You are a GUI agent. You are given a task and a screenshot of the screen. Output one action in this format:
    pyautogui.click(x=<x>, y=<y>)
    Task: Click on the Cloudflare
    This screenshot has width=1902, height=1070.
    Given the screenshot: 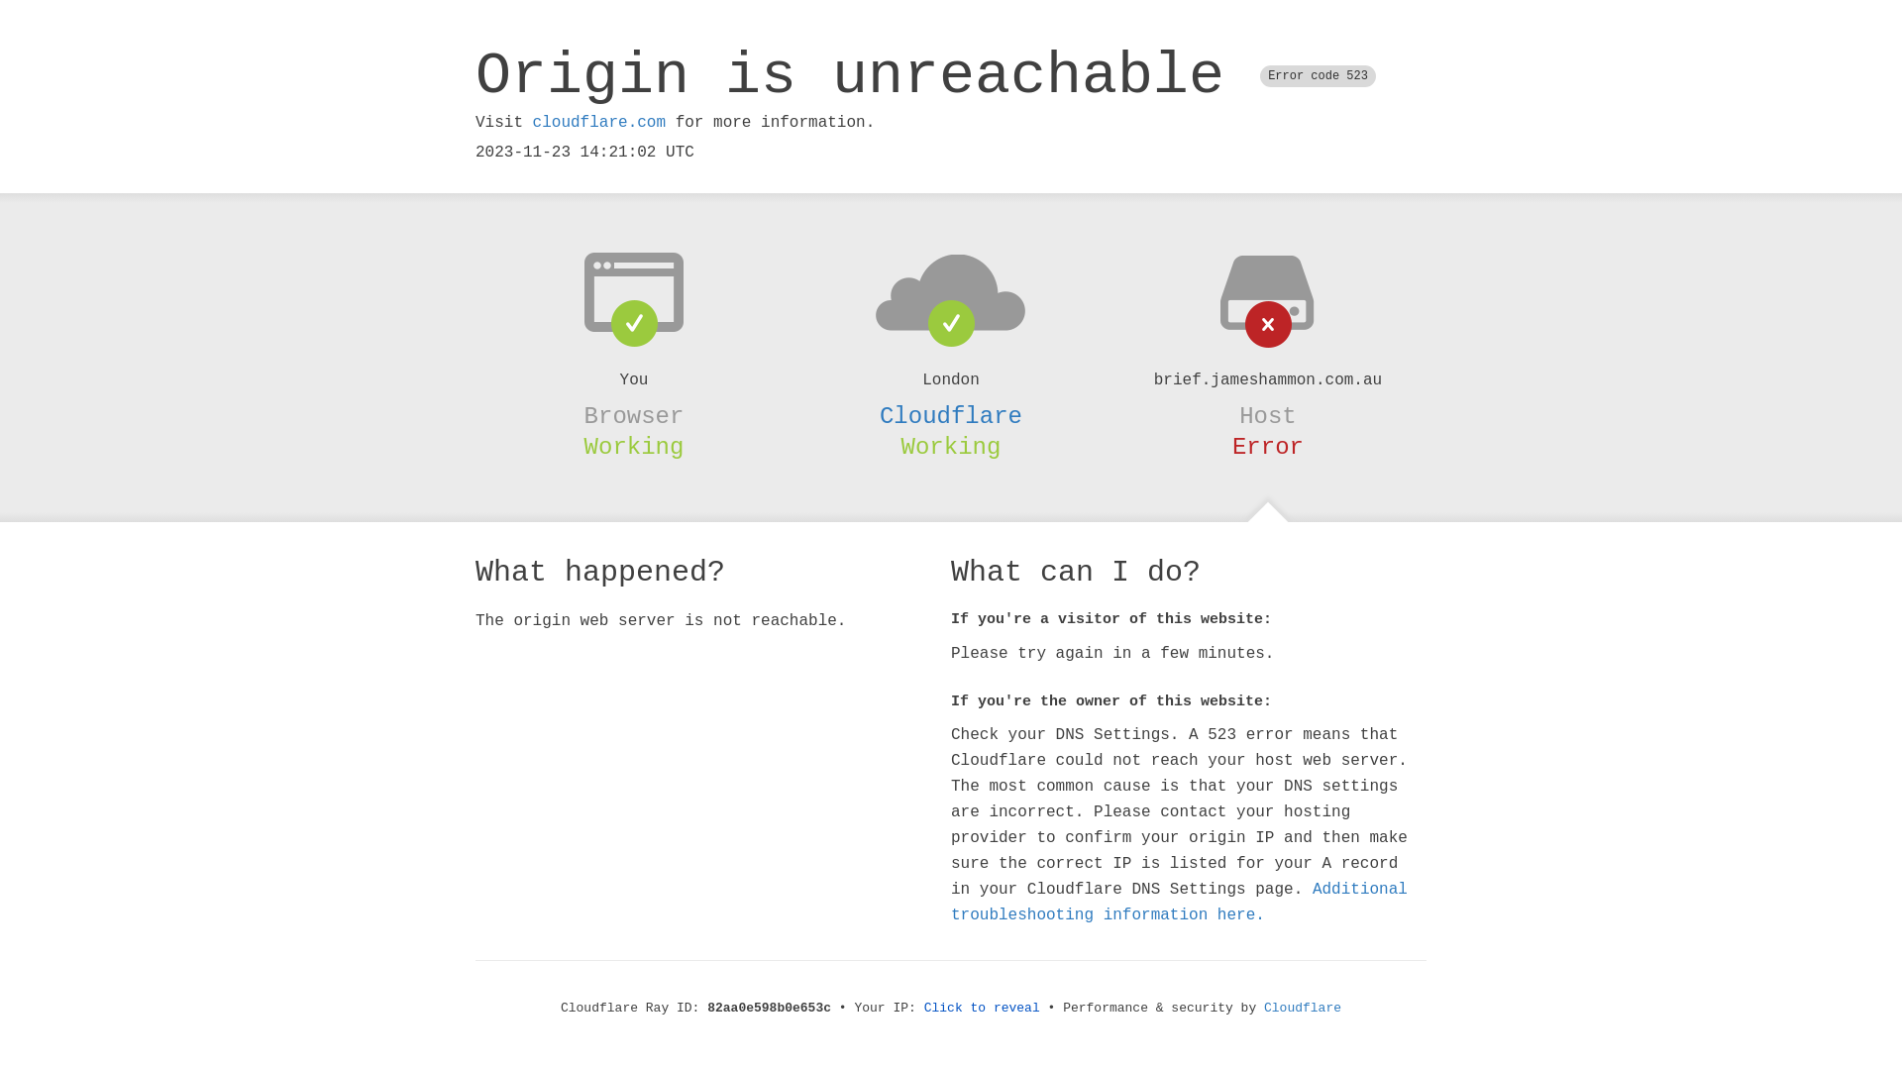 What is the action you would take?
    pyautogui.click(x=951, y=416)
    